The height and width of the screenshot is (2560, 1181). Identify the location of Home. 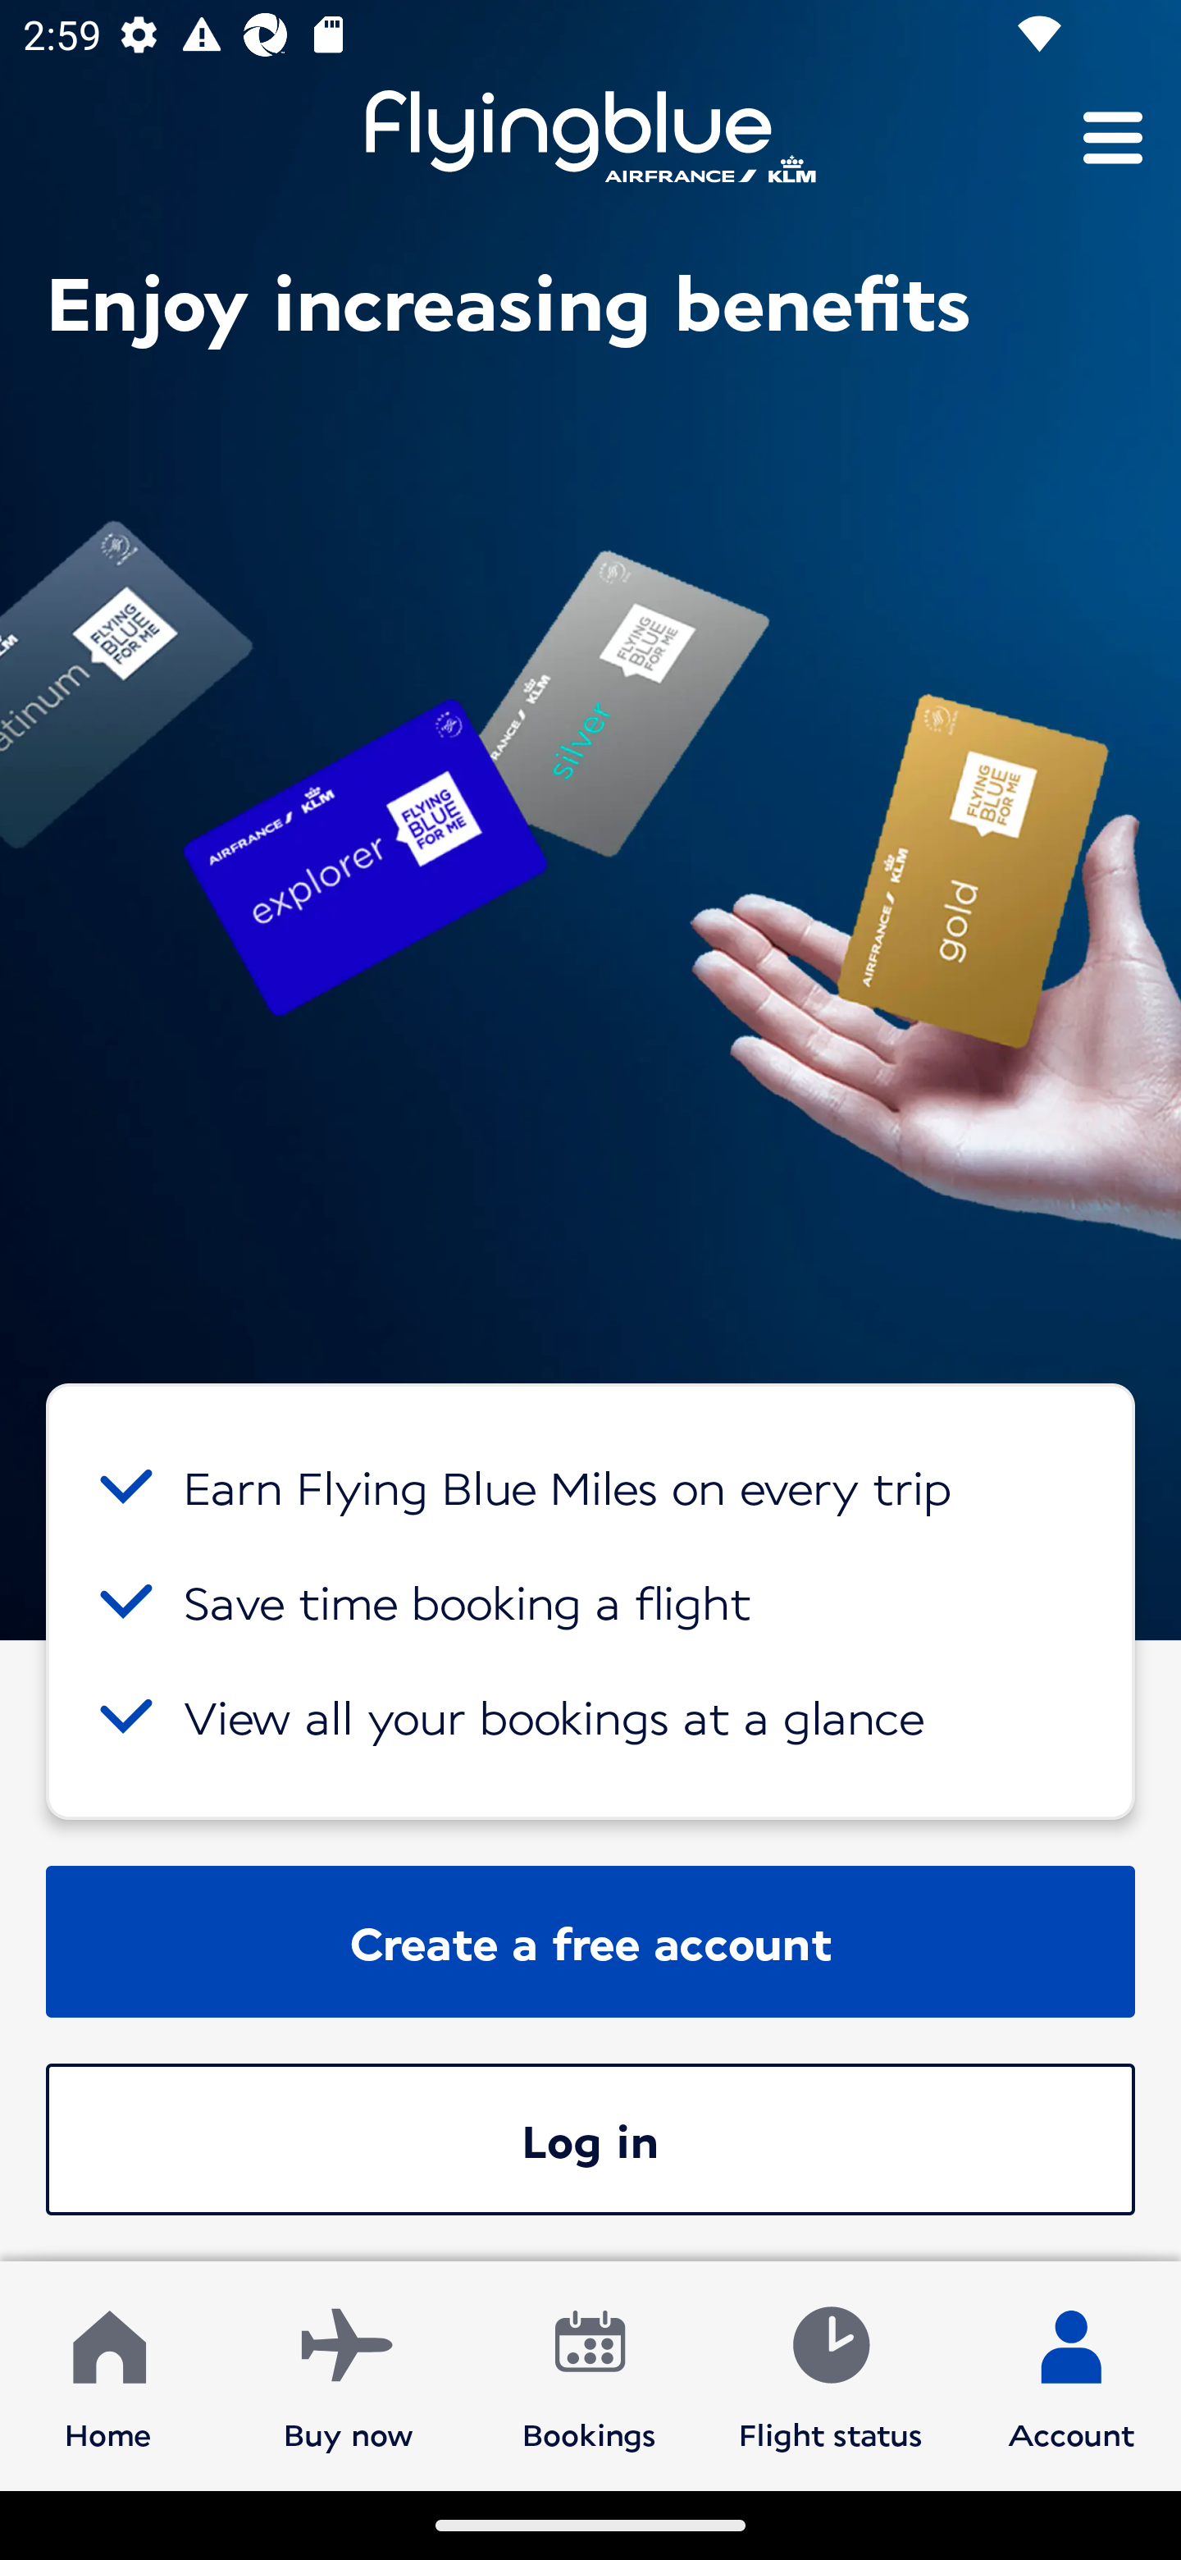
(108, 2375).